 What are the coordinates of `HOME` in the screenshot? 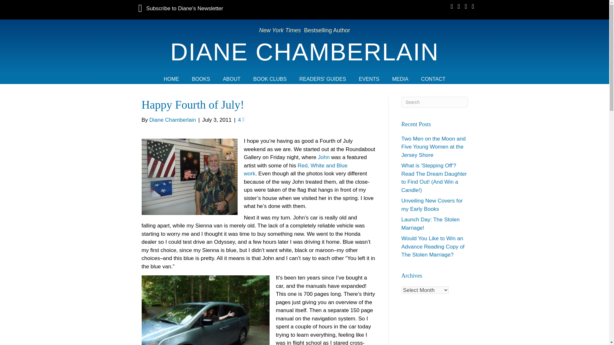 It's located at (171, 79).